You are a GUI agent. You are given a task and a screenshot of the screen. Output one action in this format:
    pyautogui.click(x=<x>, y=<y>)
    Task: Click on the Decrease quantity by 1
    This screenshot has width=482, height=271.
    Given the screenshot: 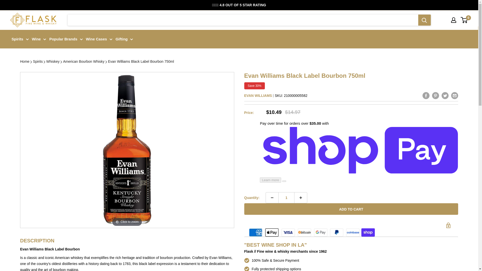 What is the action you would take?
    pyautogui.click(x=272, y=197)
    